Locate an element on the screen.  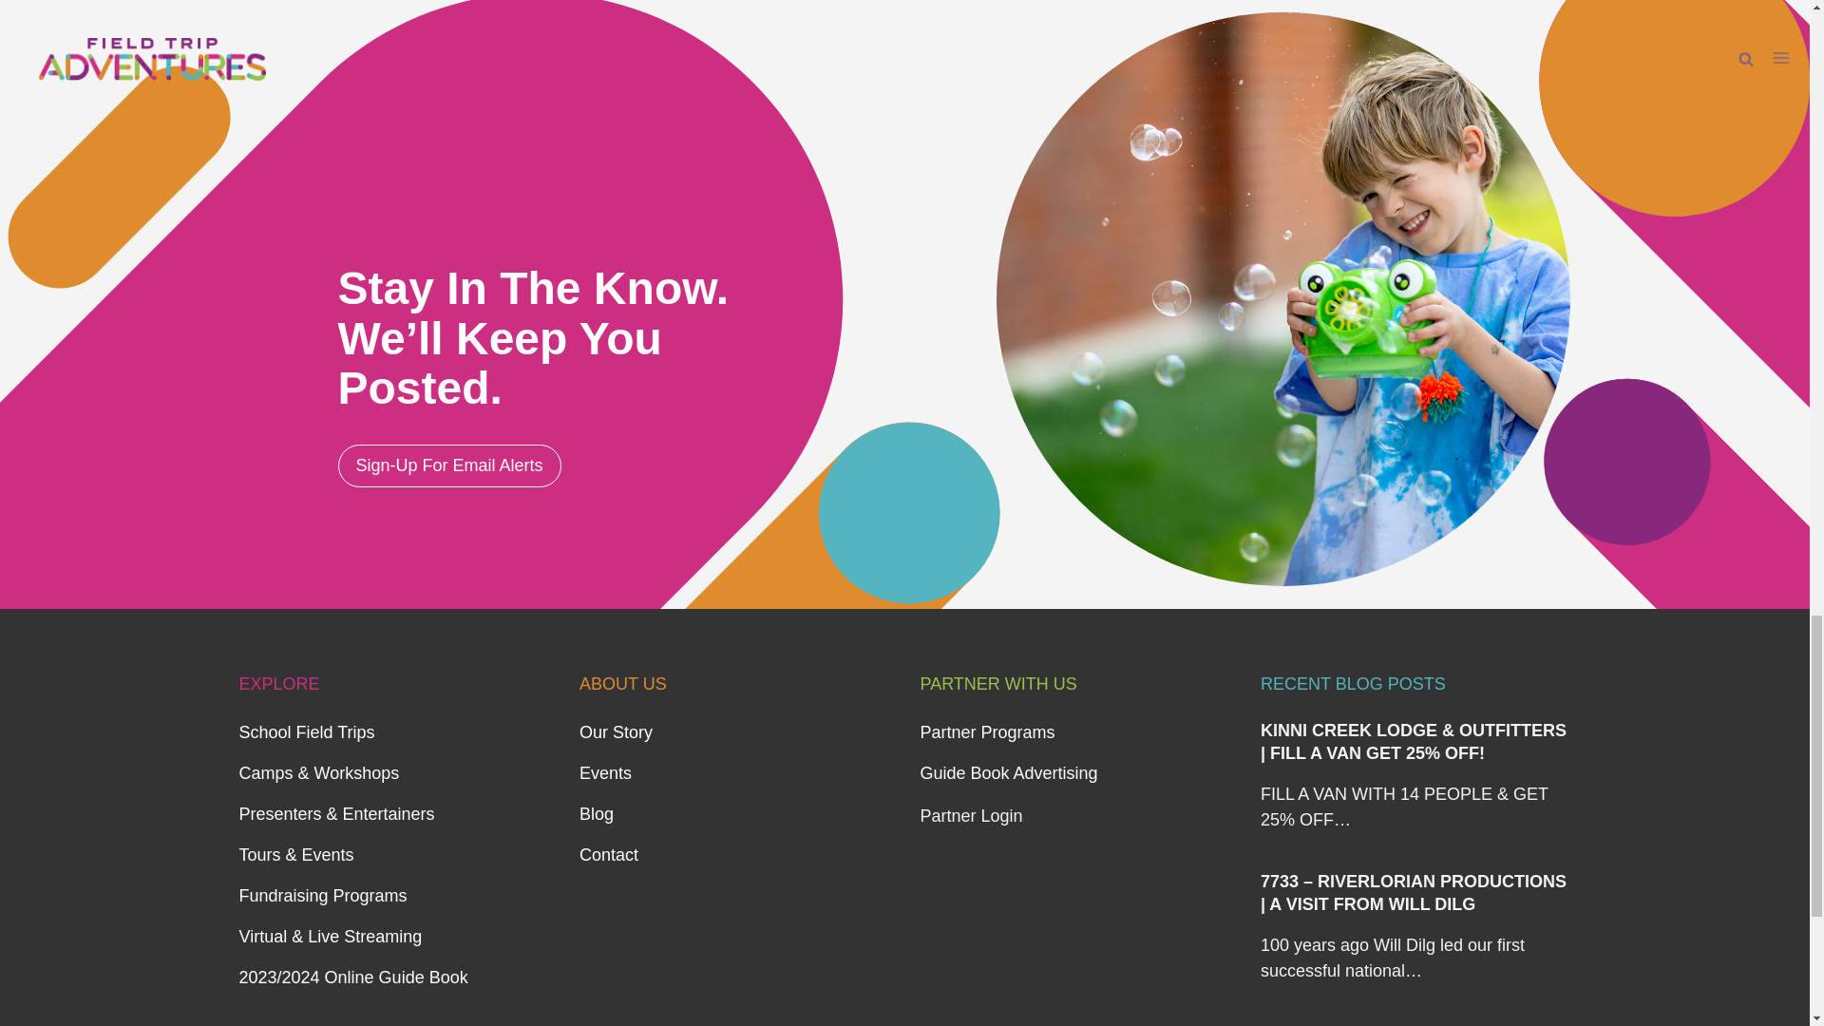
Our Story is located at coordinates (616, 731).